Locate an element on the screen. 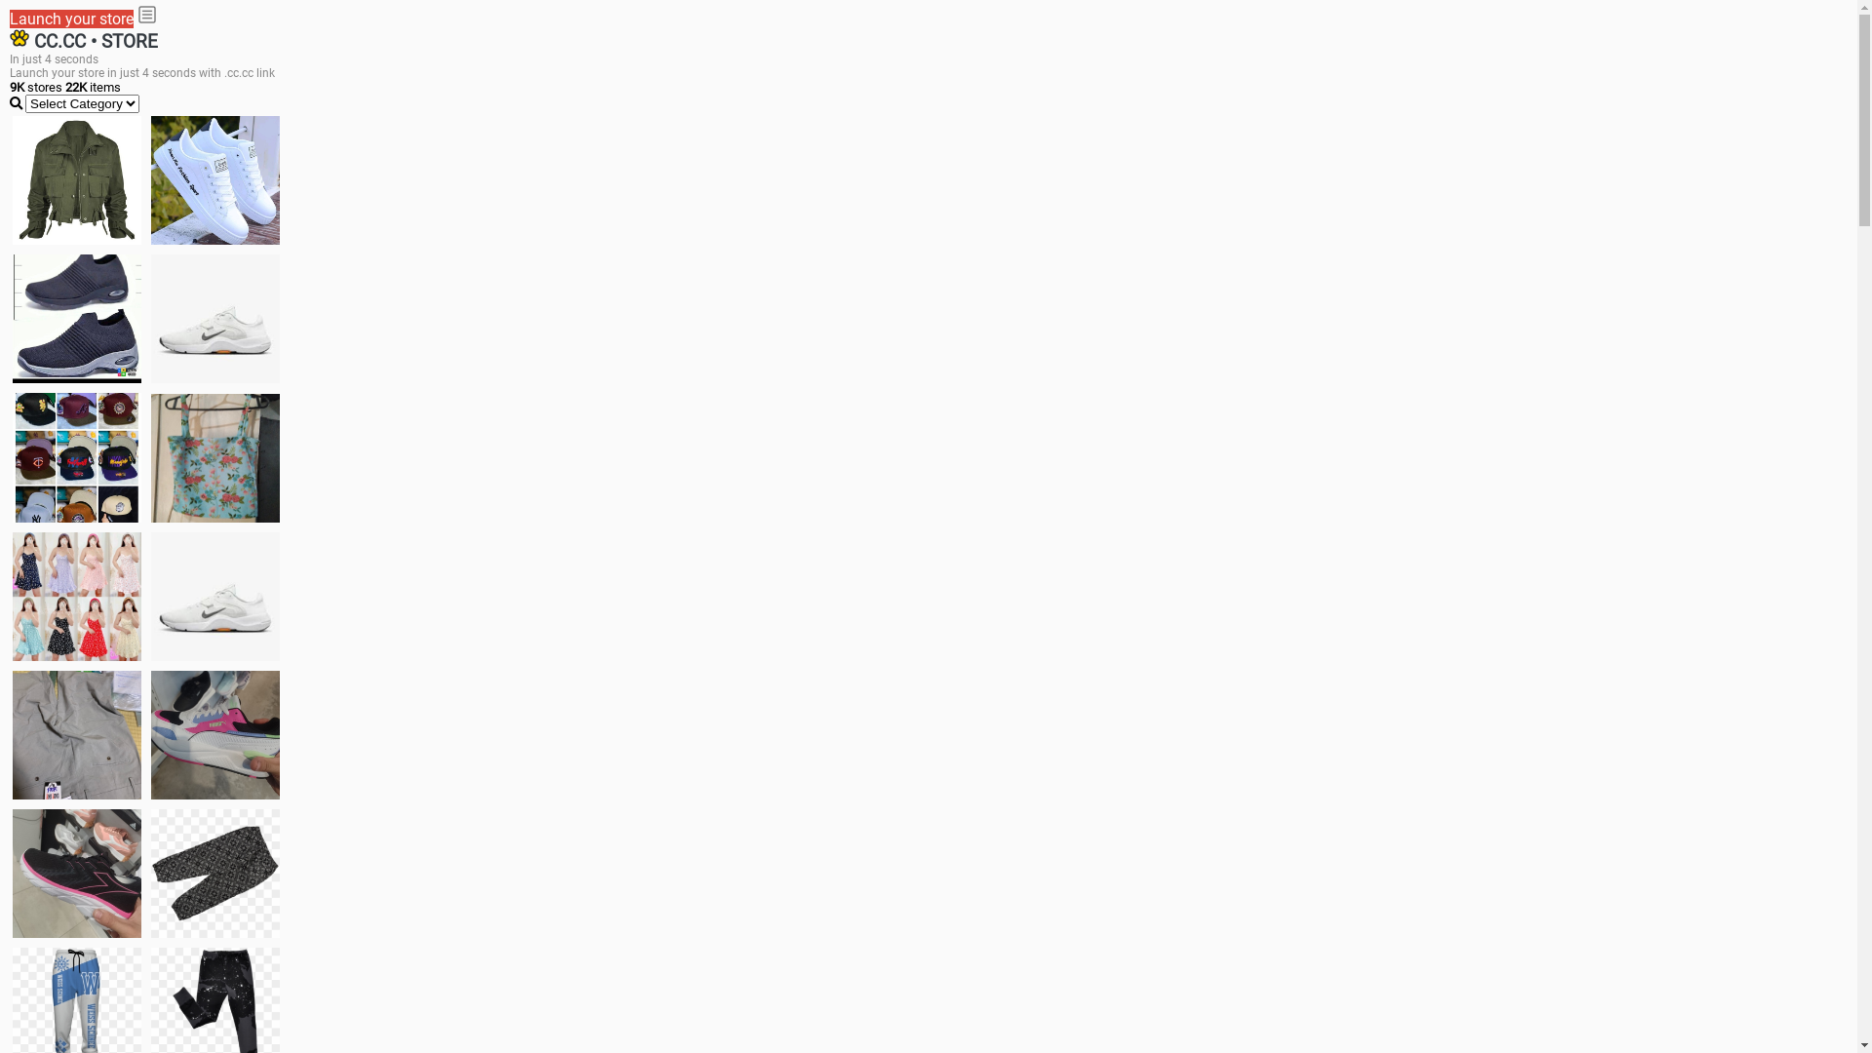 This screenshot has height=1053, width=1872. Dress/square nect top is located at coordinates (77, 597).